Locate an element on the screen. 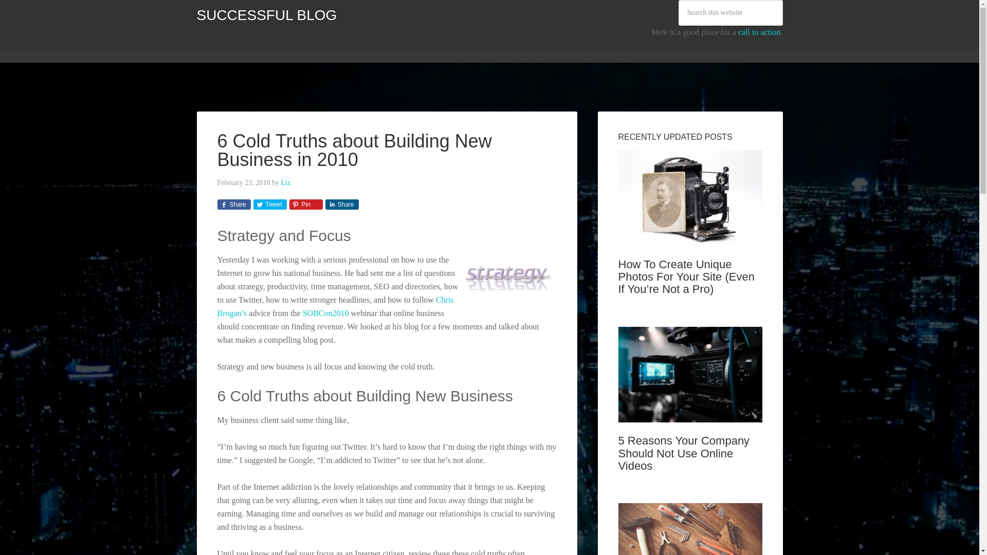 Image resolution: width=987 pixels, height=555 pixels. About is located at coordinates (306, 47).